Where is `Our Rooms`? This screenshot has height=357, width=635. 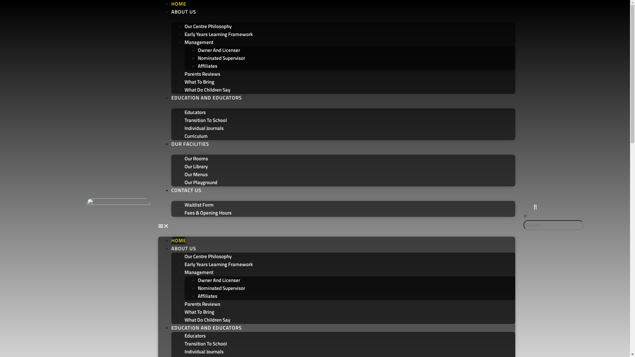
Our Rooms is located at coordinates (196, 159).